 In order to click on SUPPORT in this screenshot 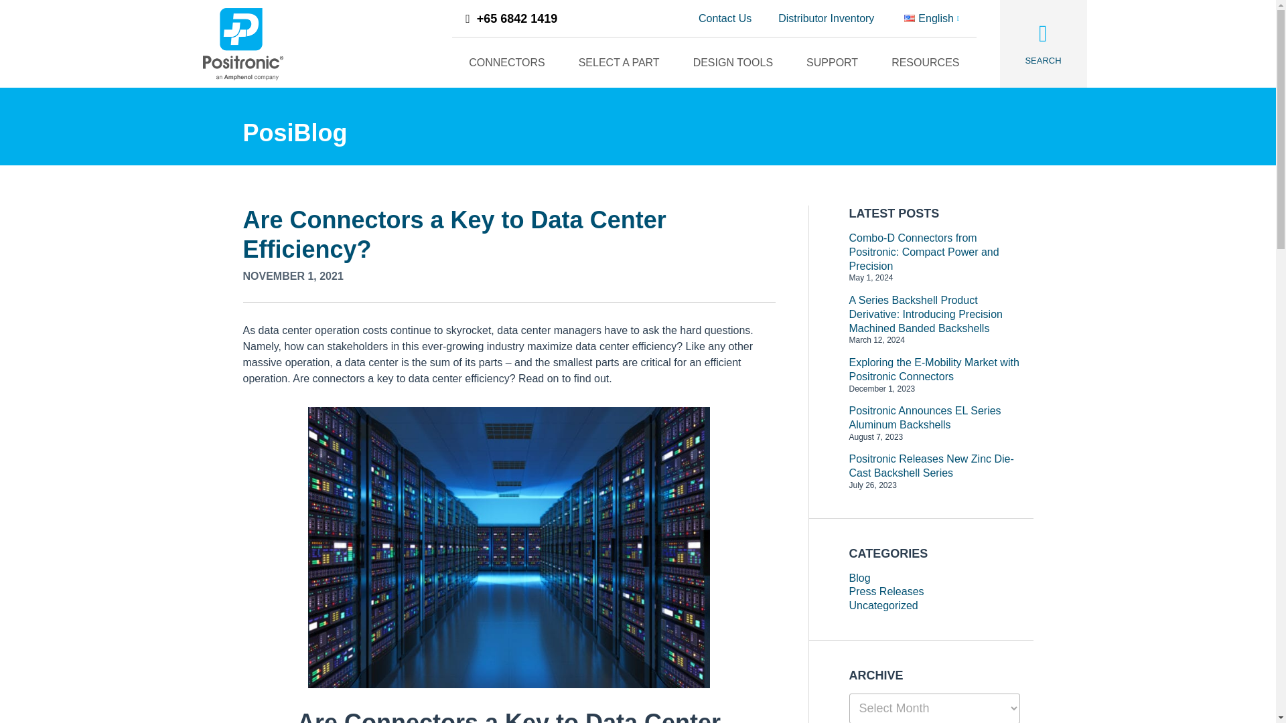, I will do `click(832, 62)`.